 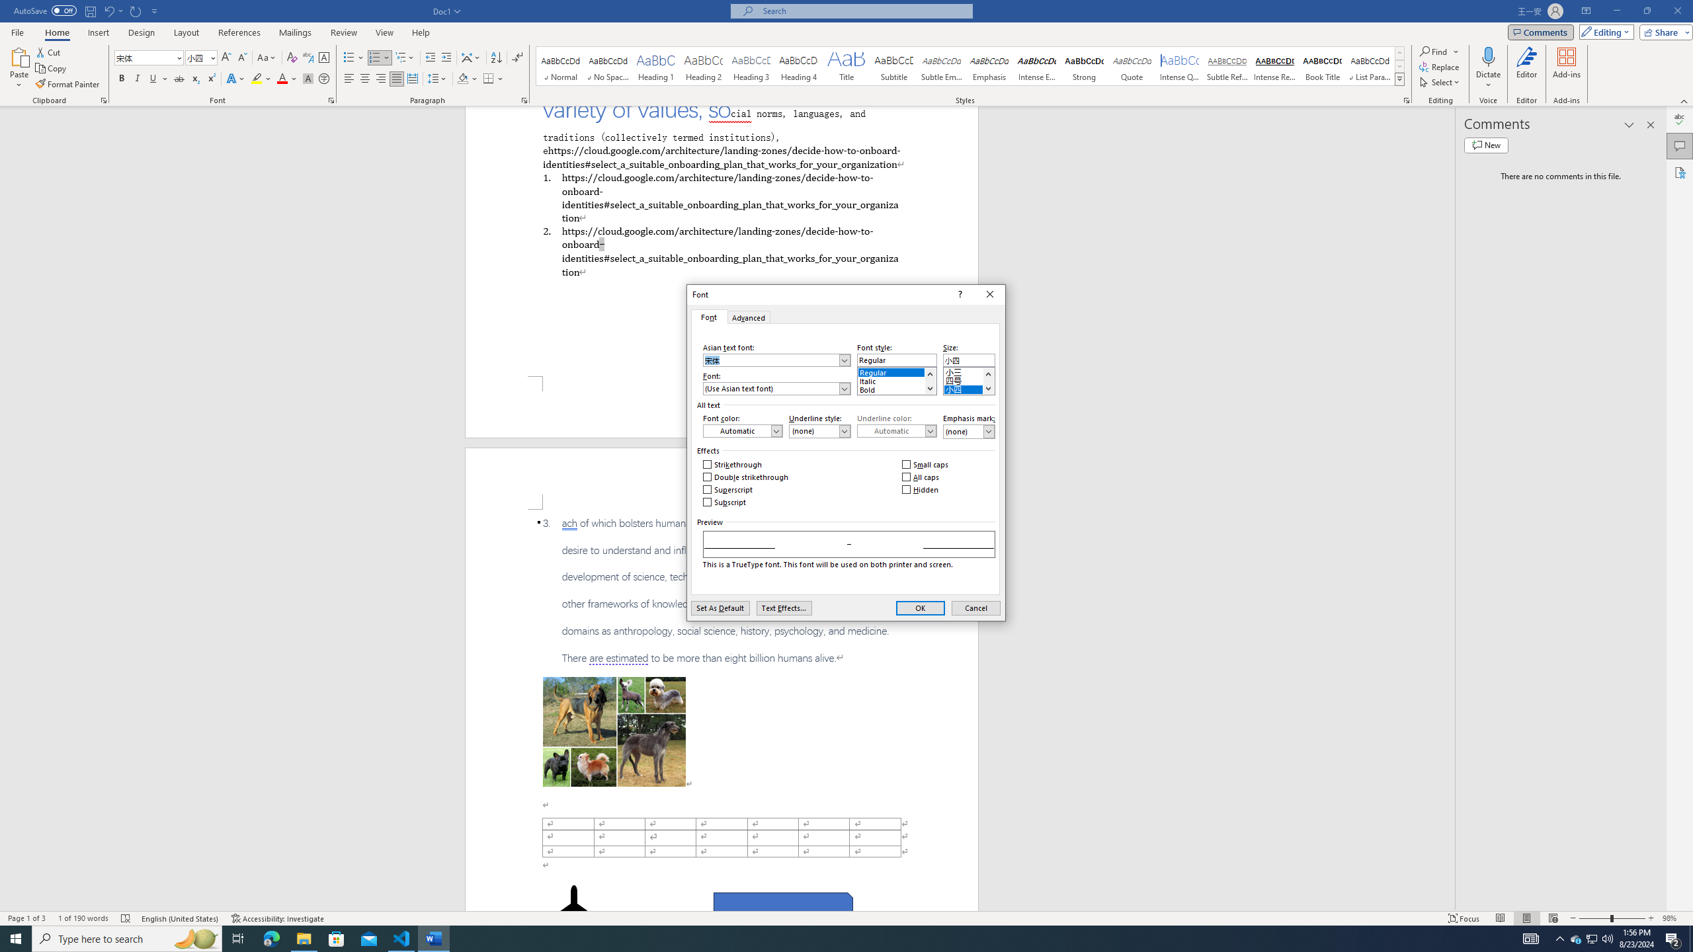 What do you see at coordinates (1400, 79) in the screenshot?
I see `Class: NetUIImage` at bounding box center [1400, 79].